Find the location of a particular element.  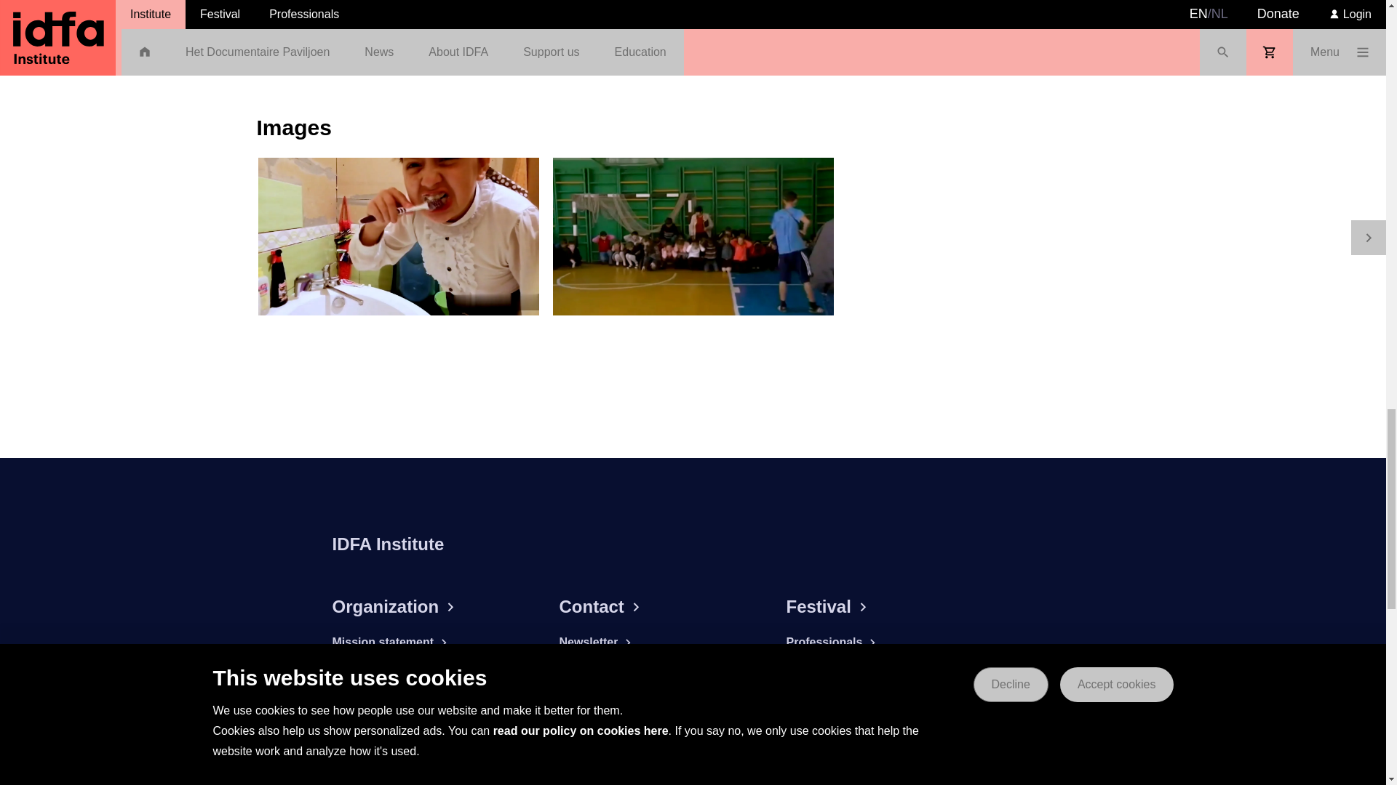

Jobs at IDFA is located at coordinates (428, 695).